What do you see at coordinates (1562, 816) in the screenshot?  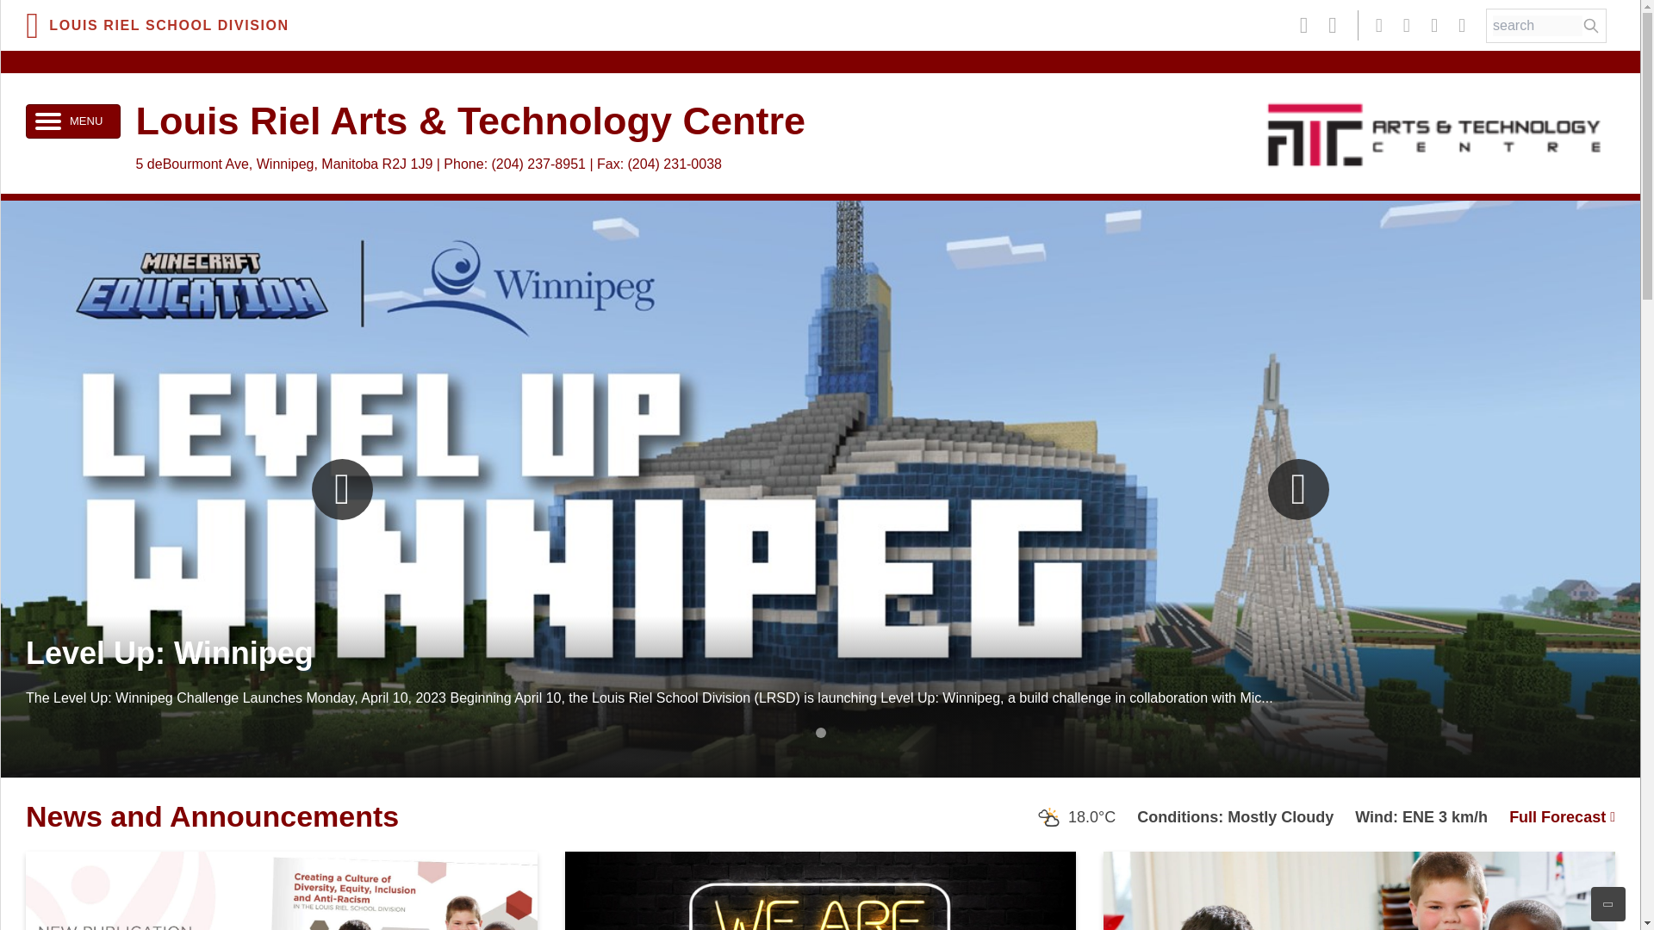 I see `Full Forecast ` at bounding box center [1562, 816].